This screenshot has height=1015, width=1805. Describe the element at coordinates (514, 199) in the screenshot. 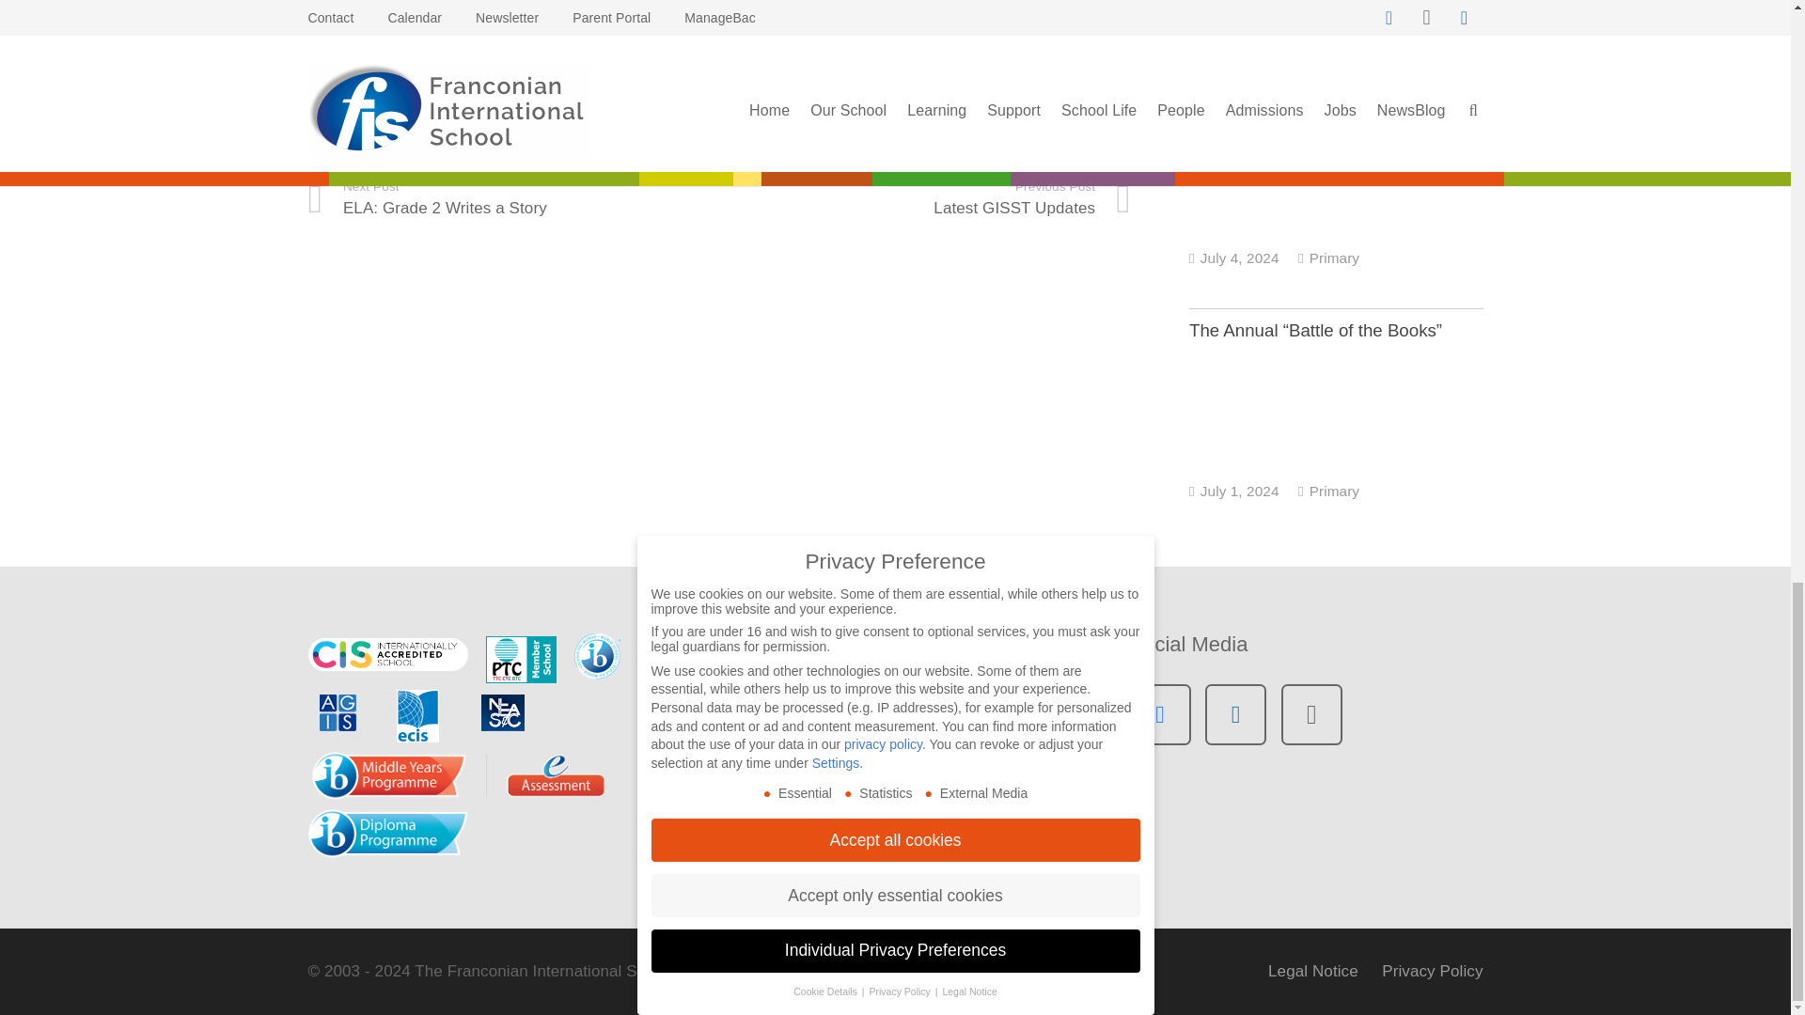

I see `ELA: Grade 2 Writes a Story` at that location.